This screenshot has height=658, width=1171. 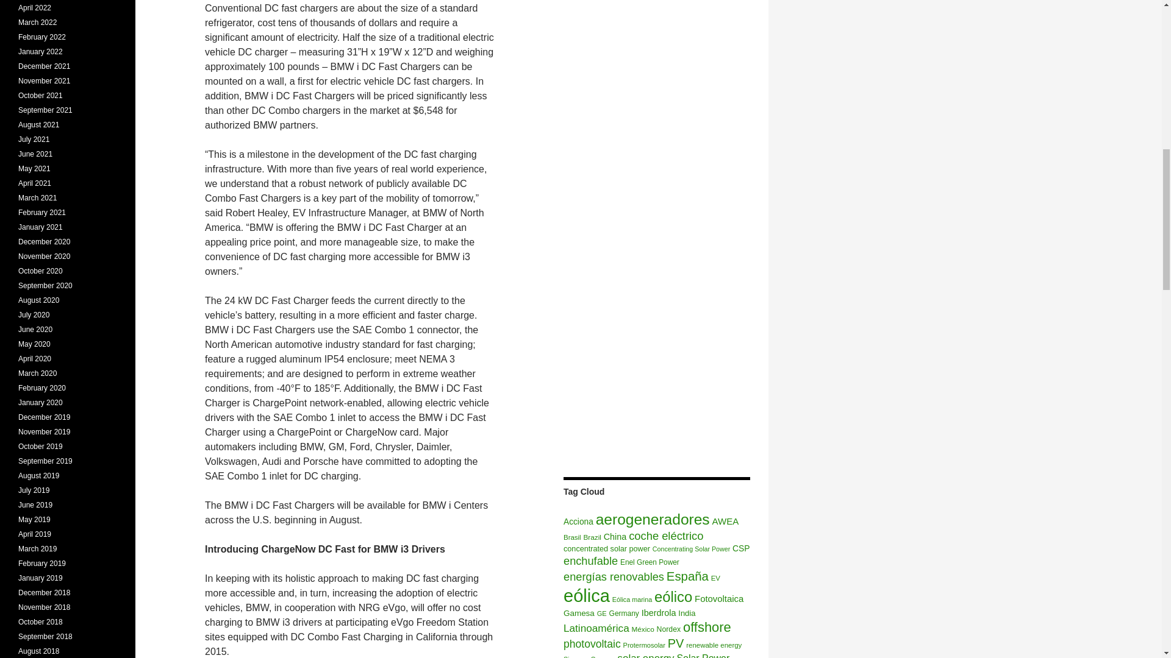 I want to click on China, so click(x=615, y=536).